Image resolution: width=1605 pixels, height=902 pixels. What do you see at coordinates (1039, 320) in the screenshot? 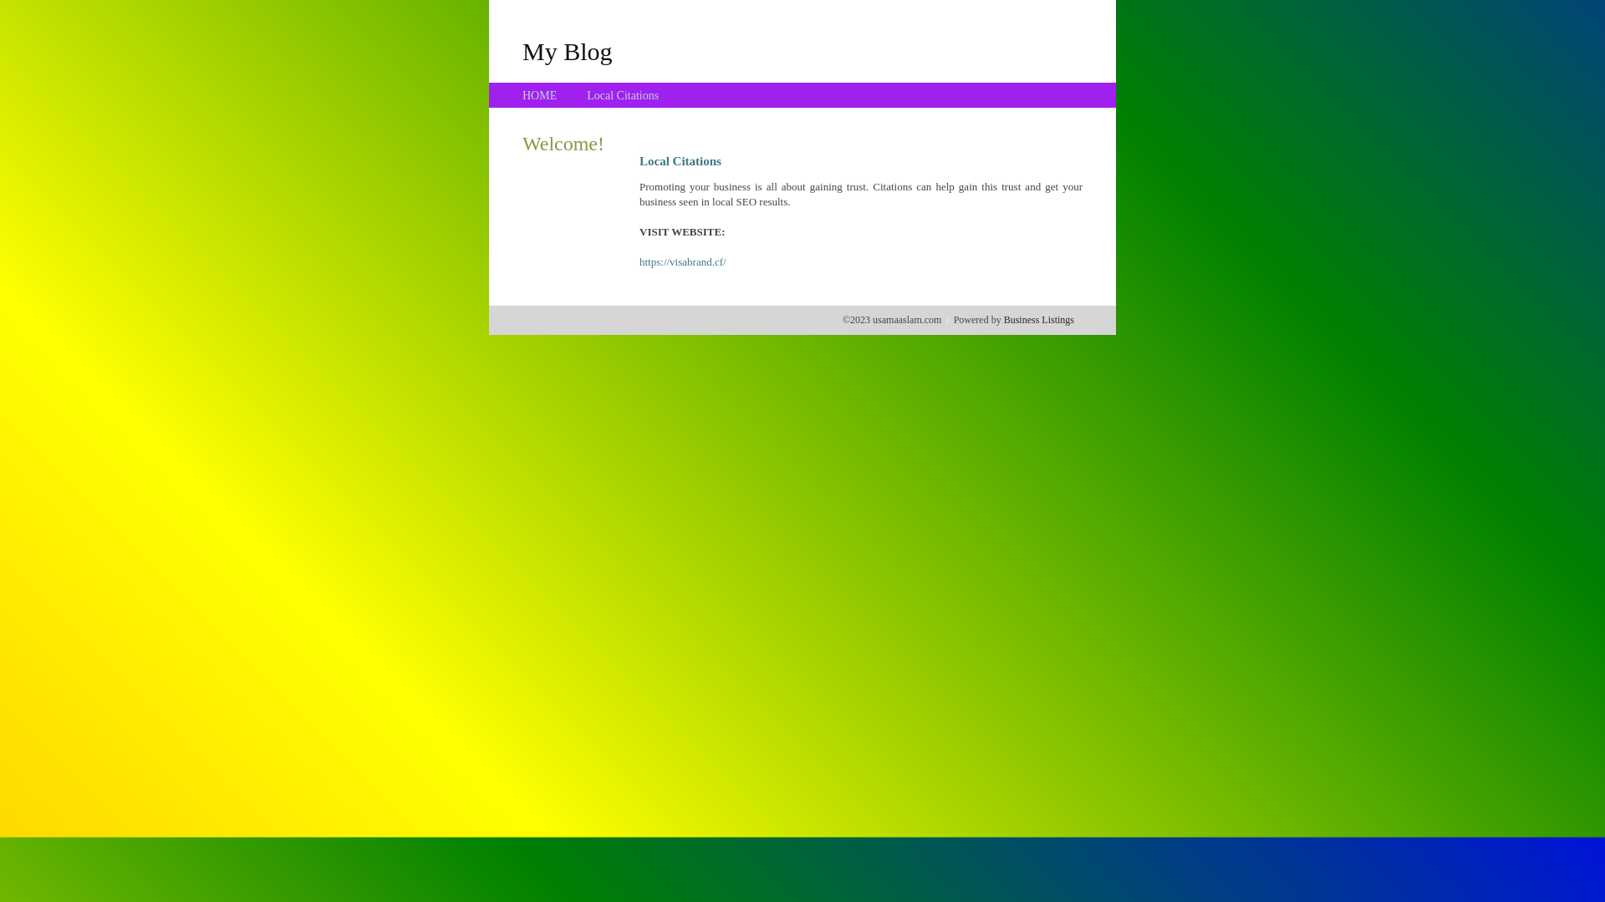
I see `Business Listings` at bounding box center [1039, 320].